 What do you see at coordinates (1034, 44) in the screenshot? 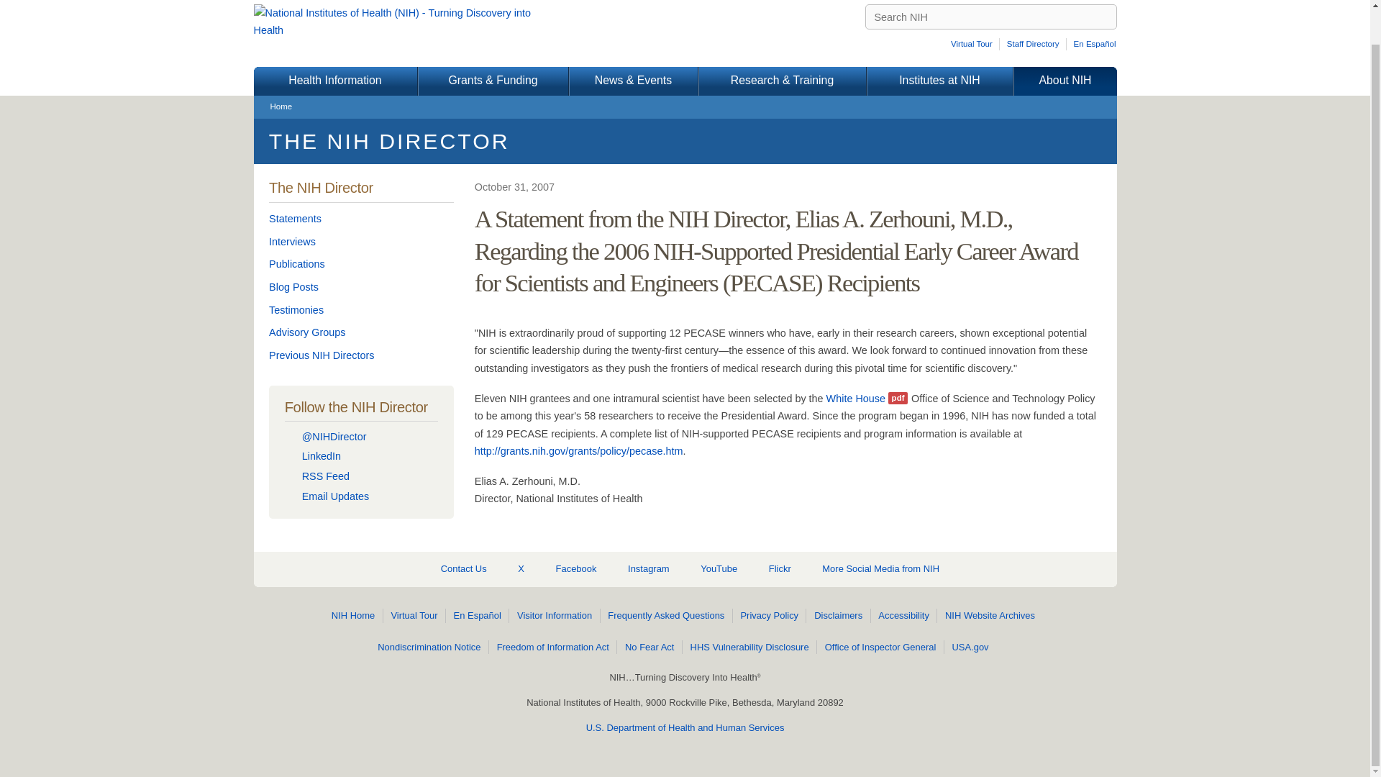
I see `Staff Directory` at bounding box center [1034, 44].